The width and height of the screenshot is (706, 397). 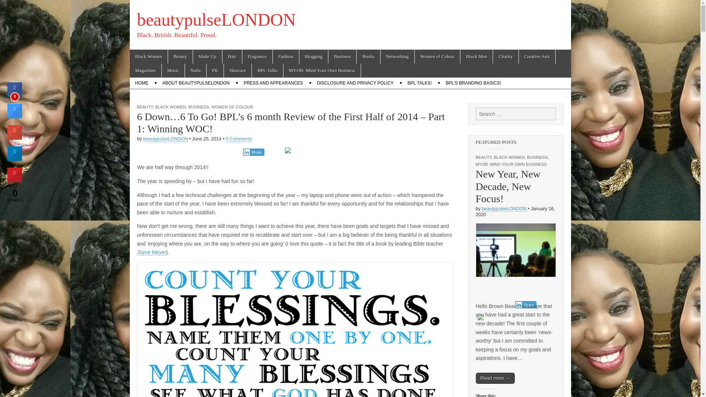 I want to click on Skincare, so click(x=238, y=70).